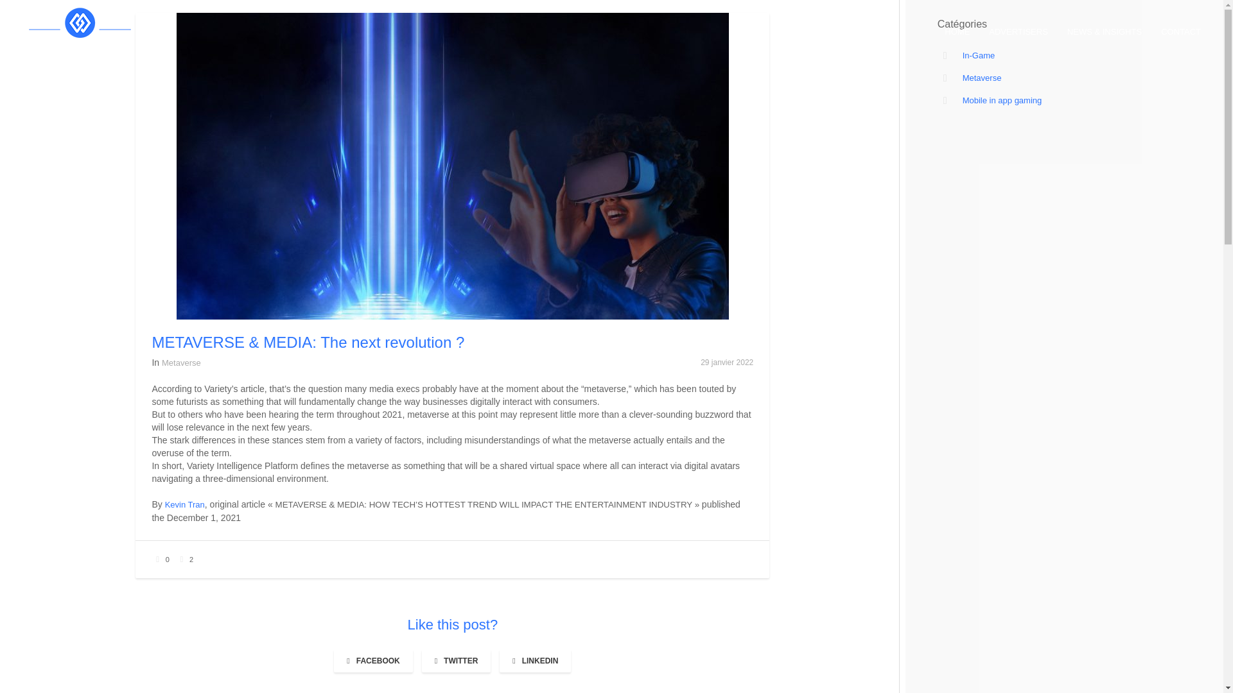  Describe the element at coordinates (1181, 32) in the screenshot. I see `CONTACT` at that location.